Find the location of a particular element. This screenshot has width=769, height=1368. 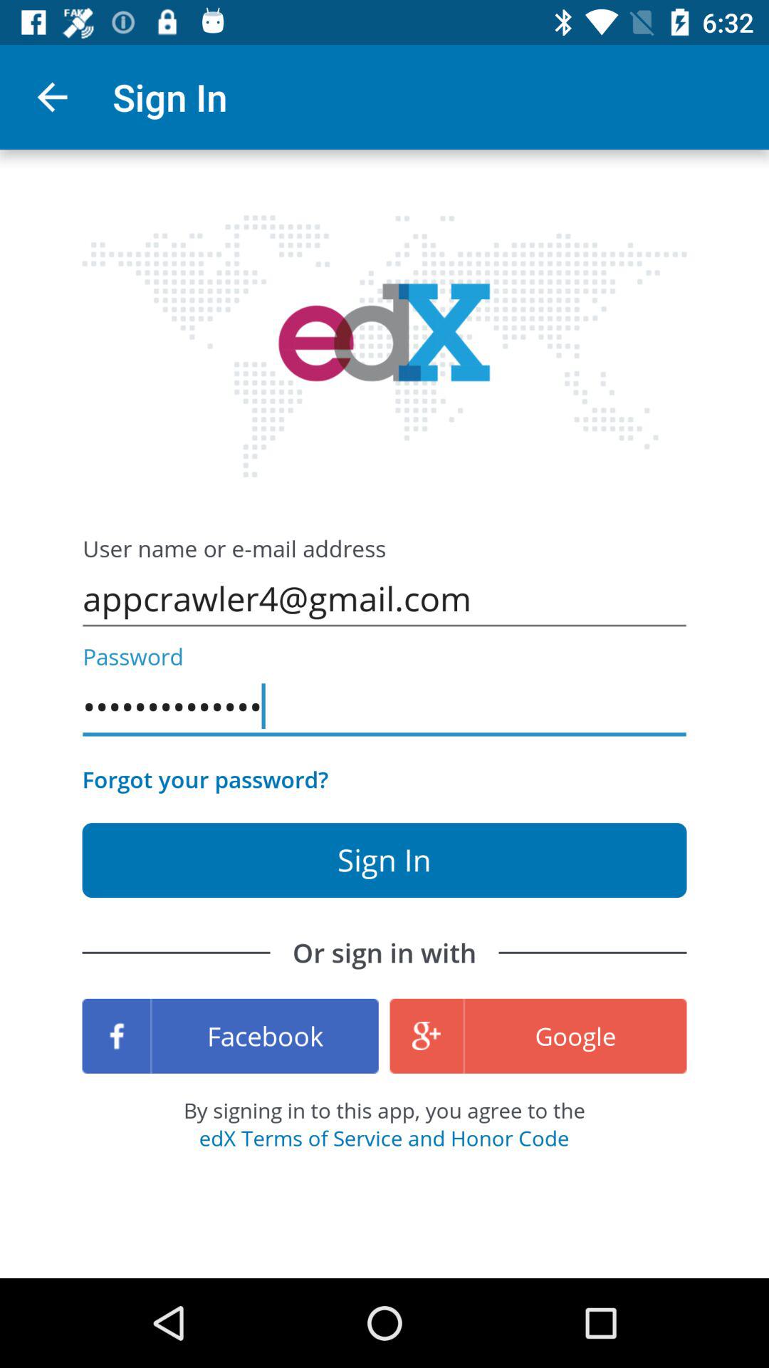

turn on the forgot your password? is located at coordinates (205, 779).